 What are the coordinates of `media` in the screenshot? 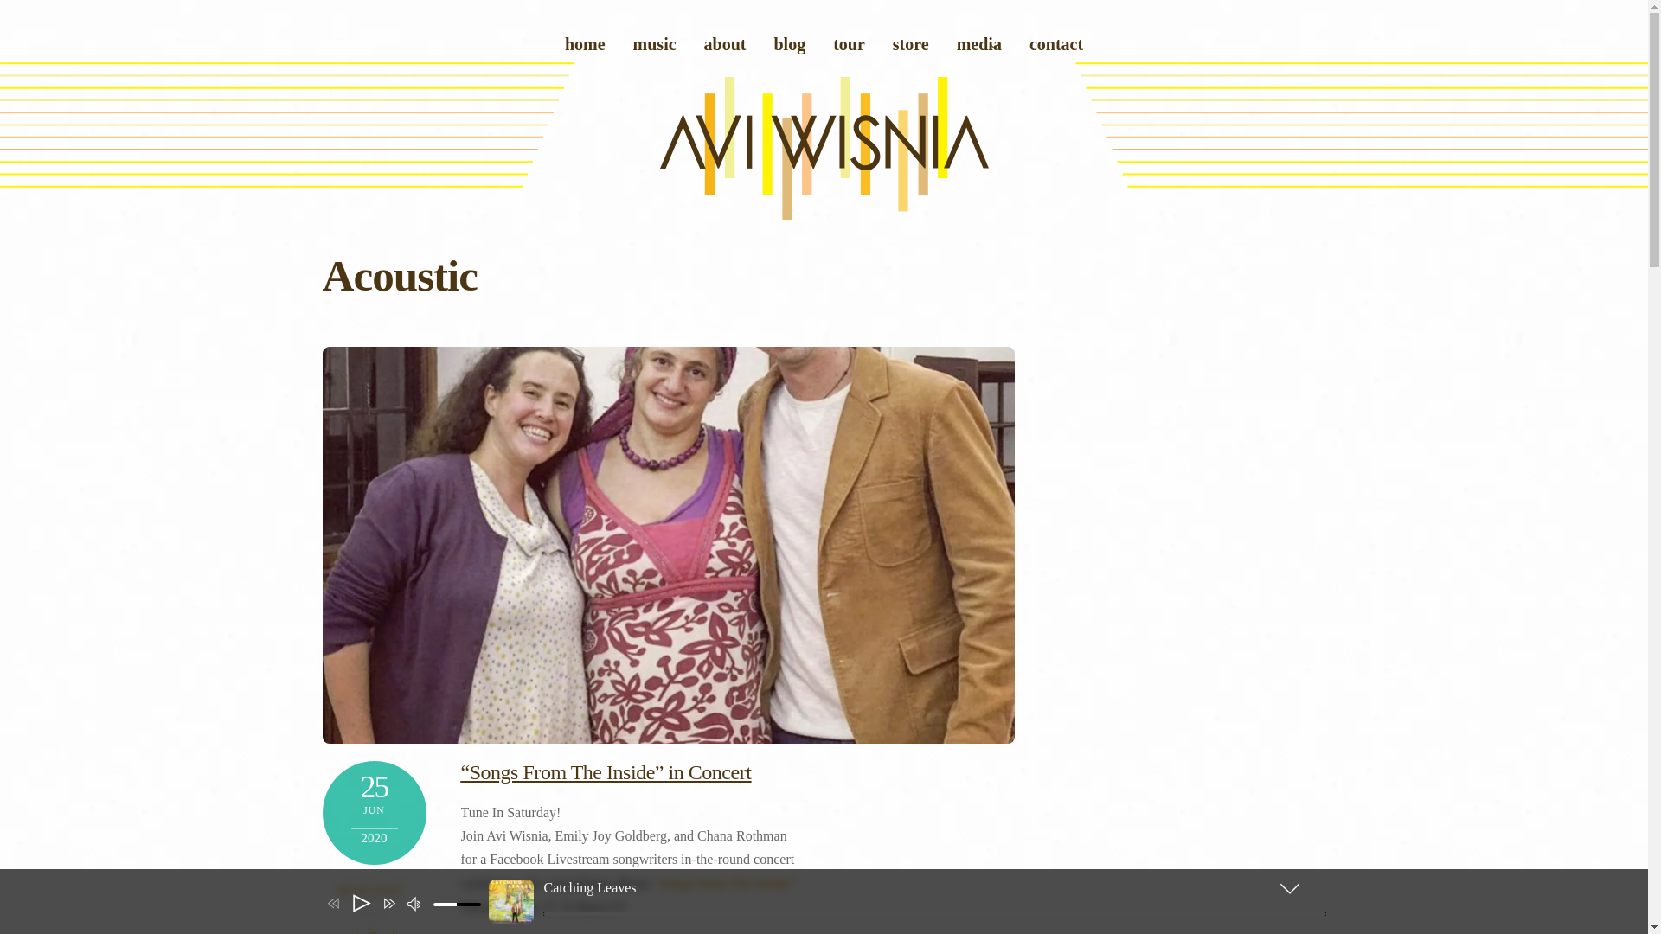 It's located at (725, 45).